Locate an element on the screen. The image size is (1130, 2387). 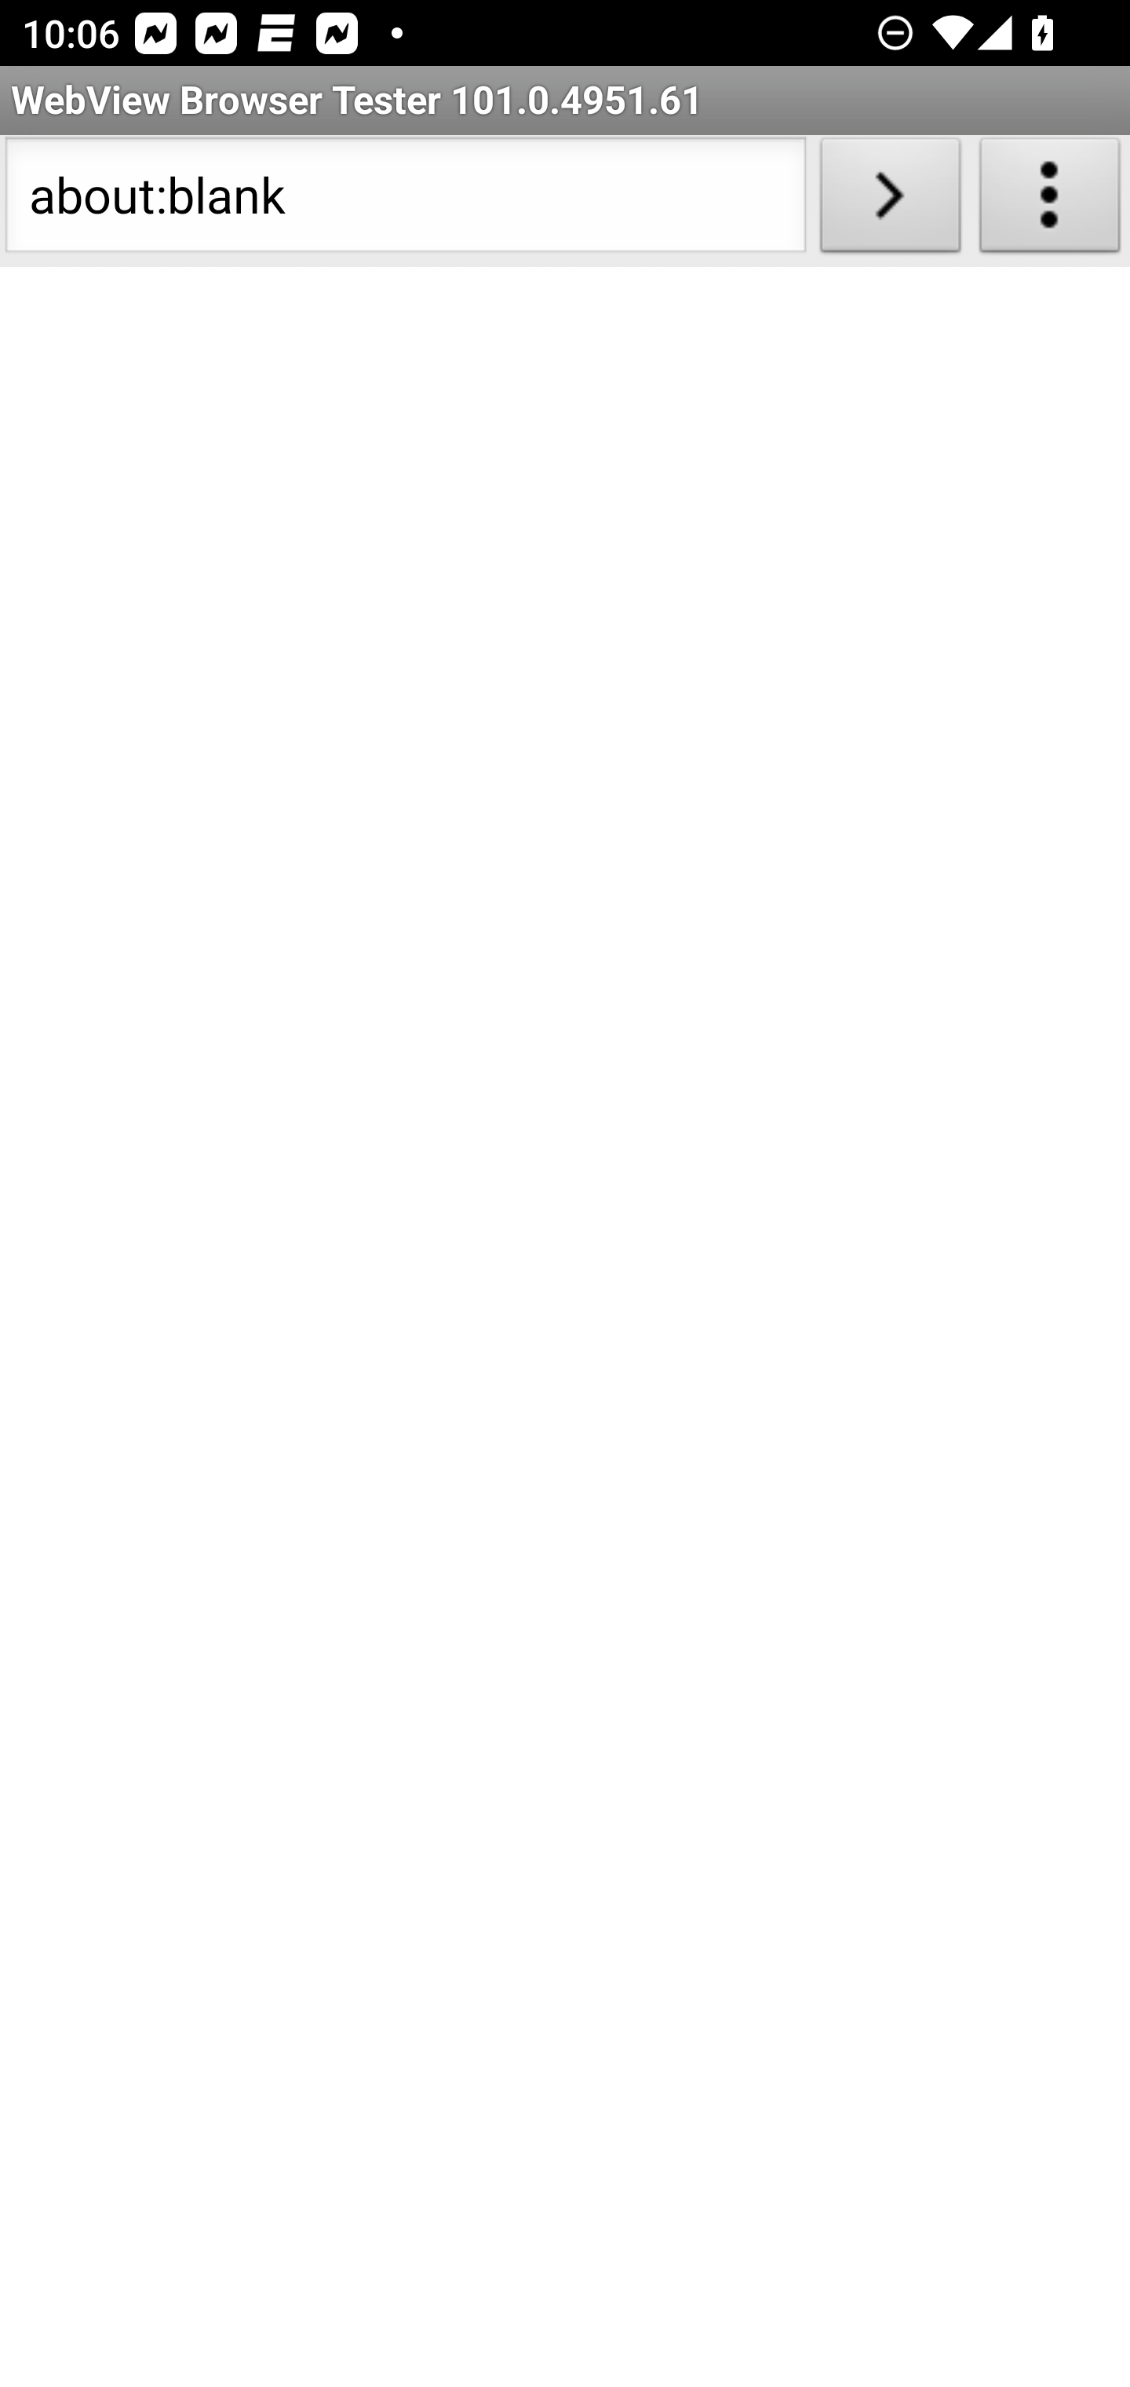
Load URL is located at coordinates (890, 201).